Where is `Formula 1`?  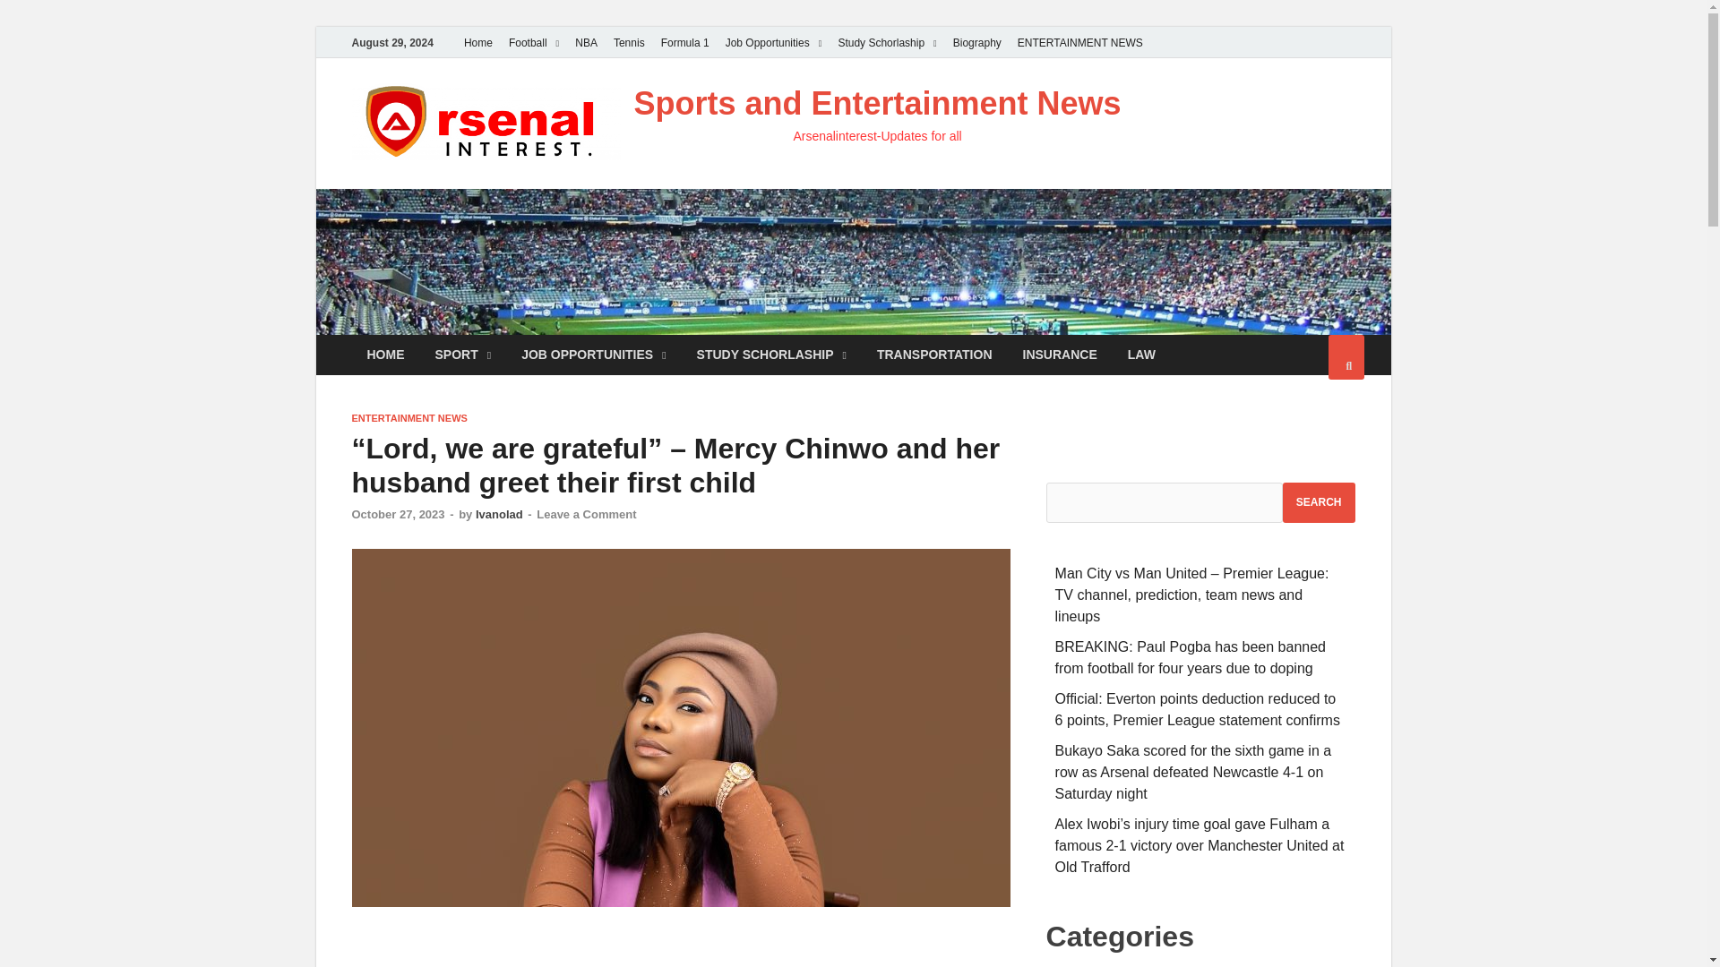 Formula 1 is located at coordinates (684, 42).